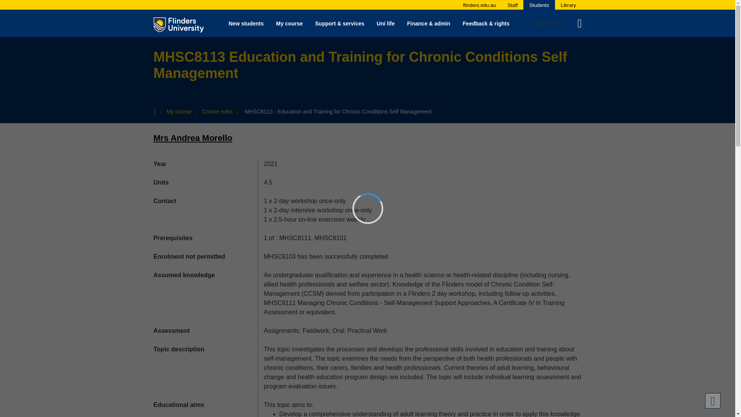 This screenshot has height=417, width=741. What do you see at coordinates (568, 5) in the screenshot?
I see `Library` at bounding box center [568, 5].